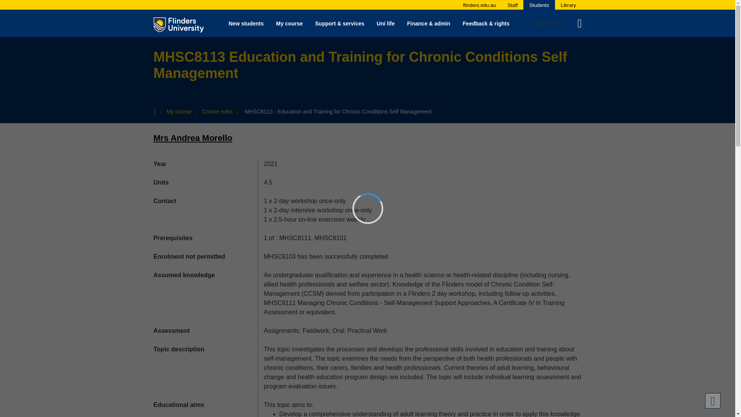 This screenshot has height=417, width=741. What do you see at coordinates (568, 5) in the screenshot?
I see `Library` at bounding box center [568, 5].